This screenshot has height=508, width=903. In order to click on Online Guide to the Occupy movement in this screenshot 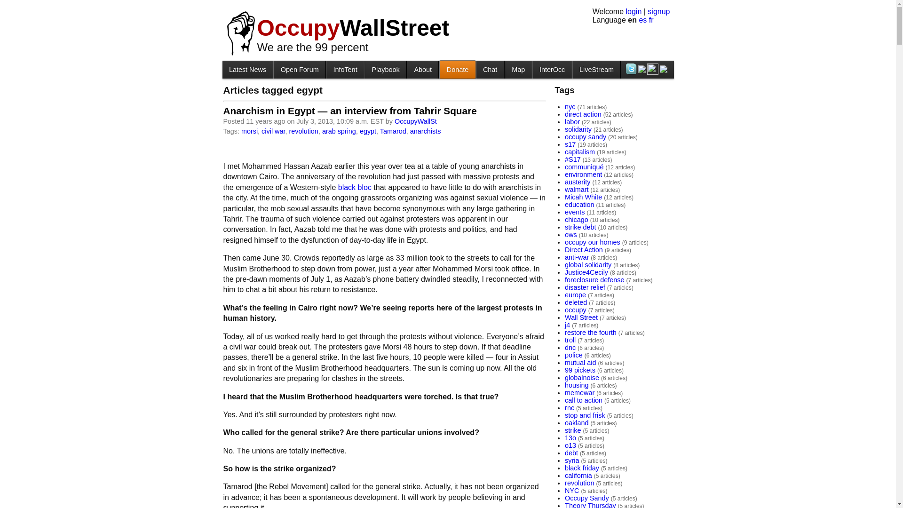, I will do `click(345, 69)`.